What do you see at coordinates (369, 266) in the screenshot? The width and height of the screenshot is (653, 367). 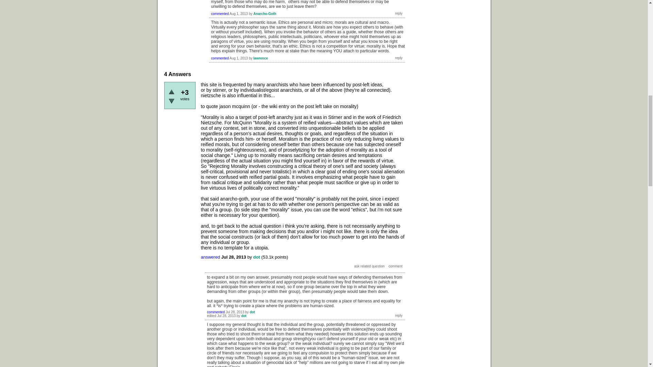 I see `ask related question` at bounding box center [369, 266].